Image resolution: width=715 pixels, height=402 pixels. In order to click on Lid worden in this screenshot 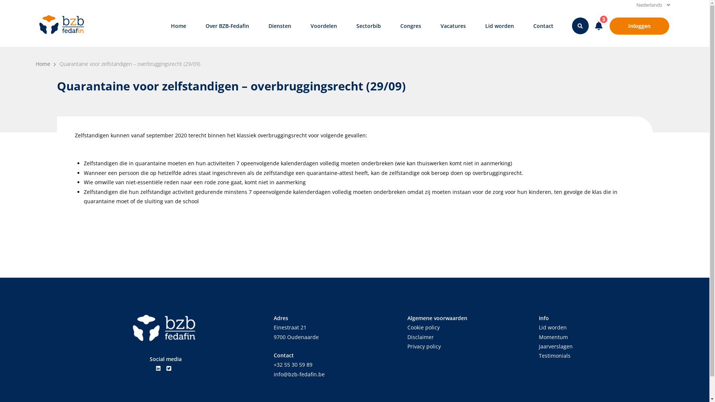, I will do `click(553, 328)`.